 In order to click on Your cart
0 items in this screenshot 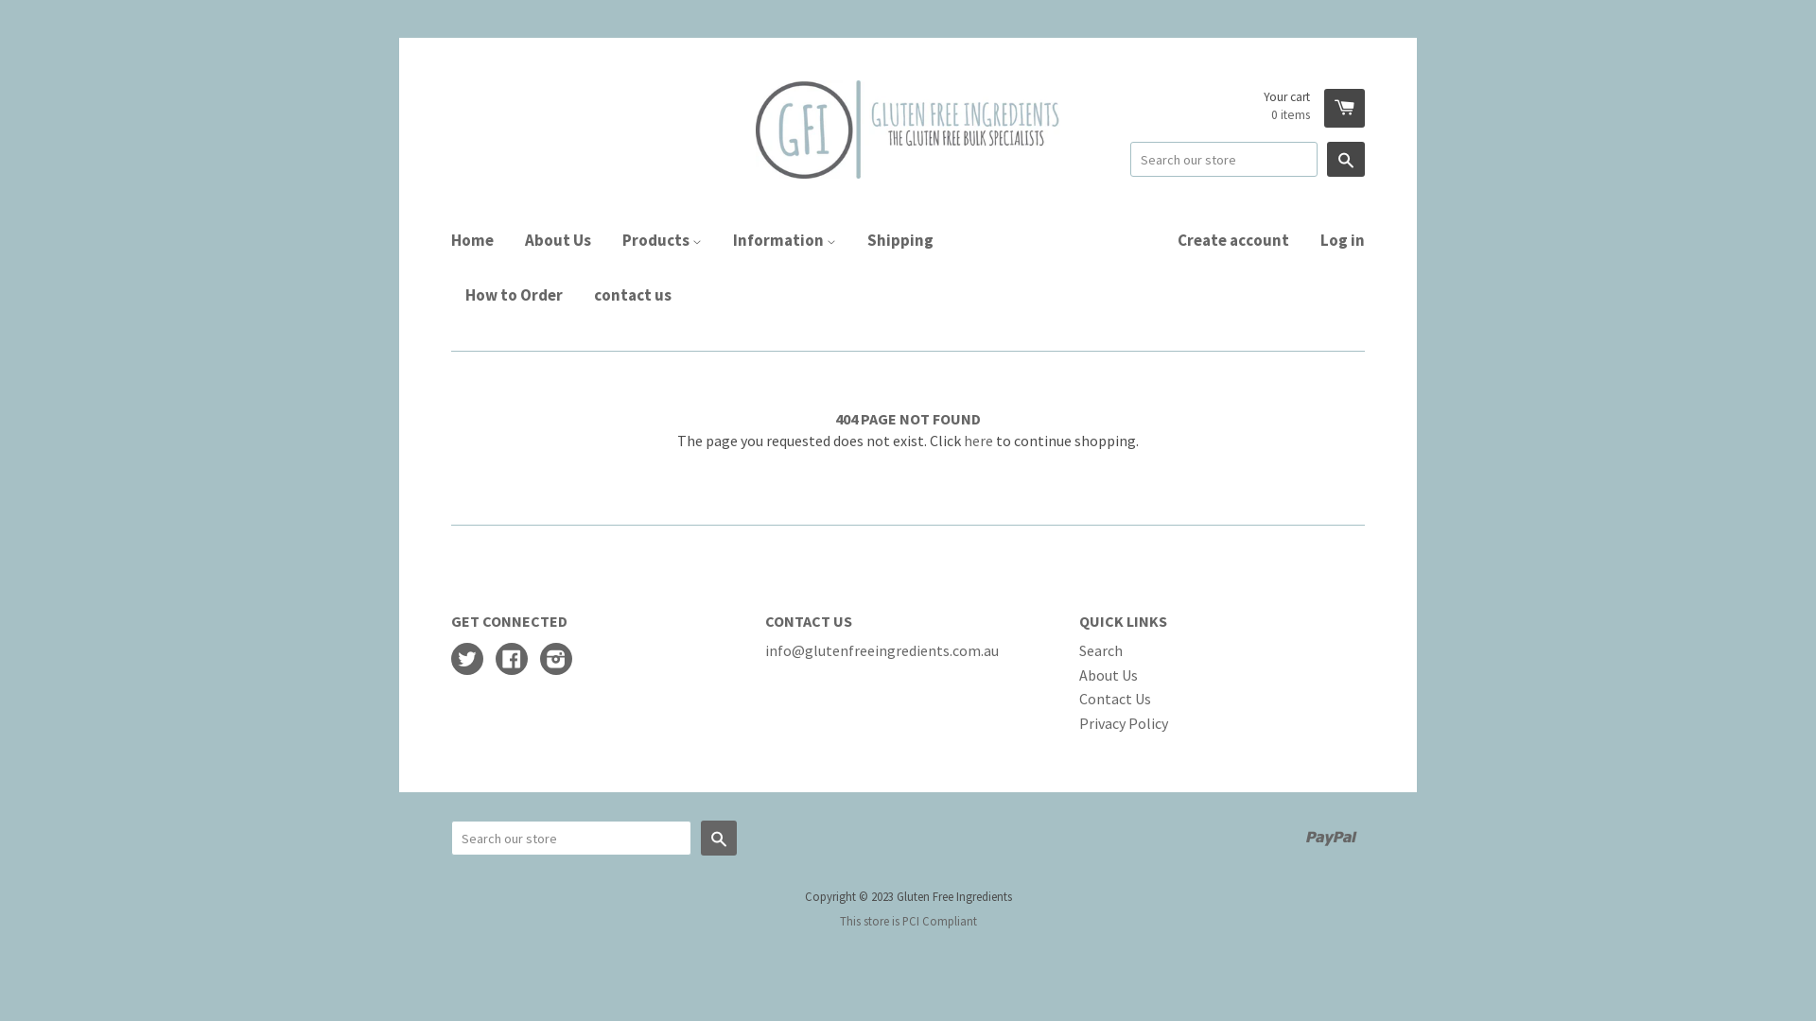, I will do `click(1315, 108)`.